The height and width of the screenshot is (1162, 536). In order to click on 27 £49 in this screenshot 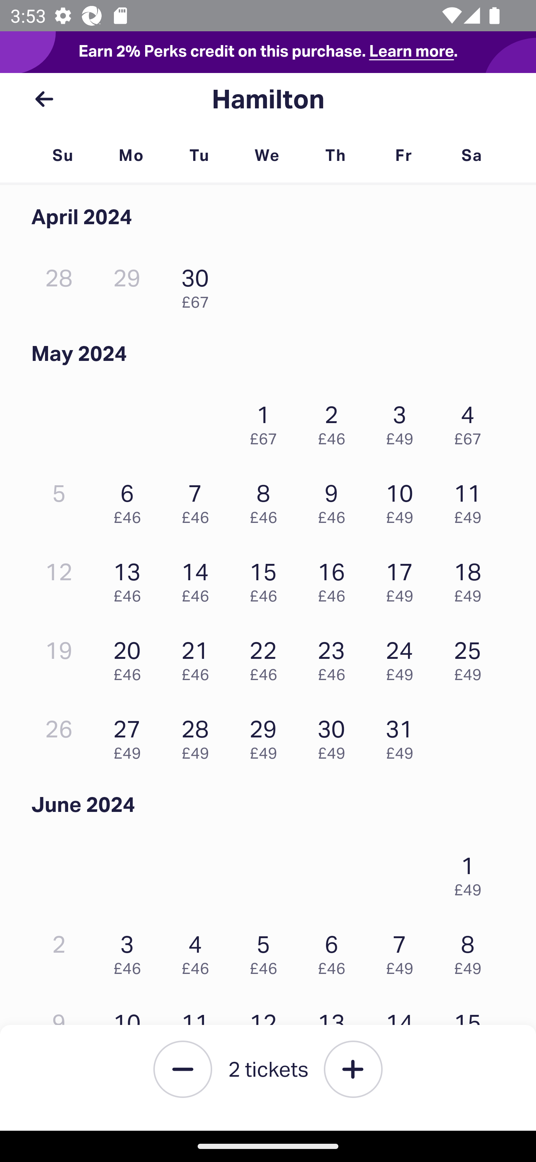, I will do `click(131, 736)`.